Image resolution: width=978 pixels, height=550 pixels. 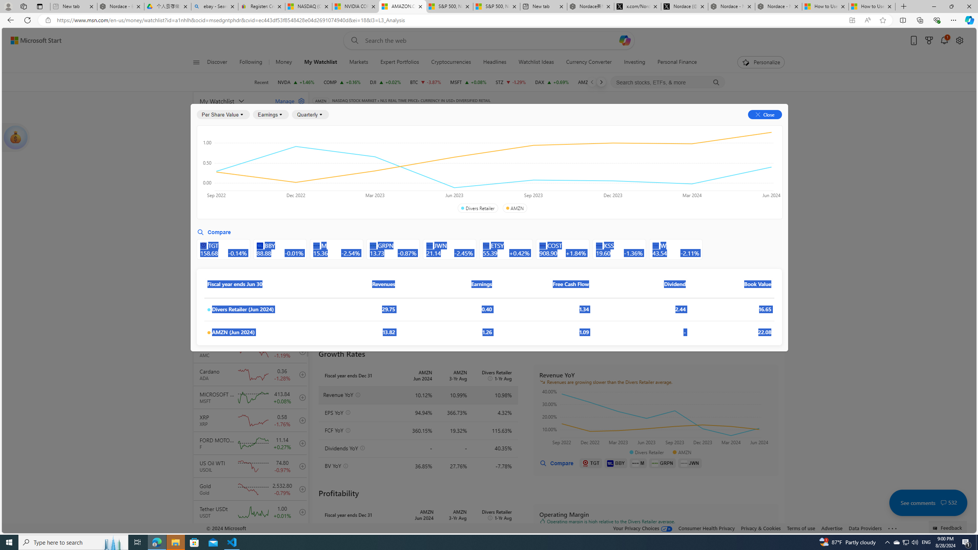 I want to click on TGT, so click(x=591, y=463).